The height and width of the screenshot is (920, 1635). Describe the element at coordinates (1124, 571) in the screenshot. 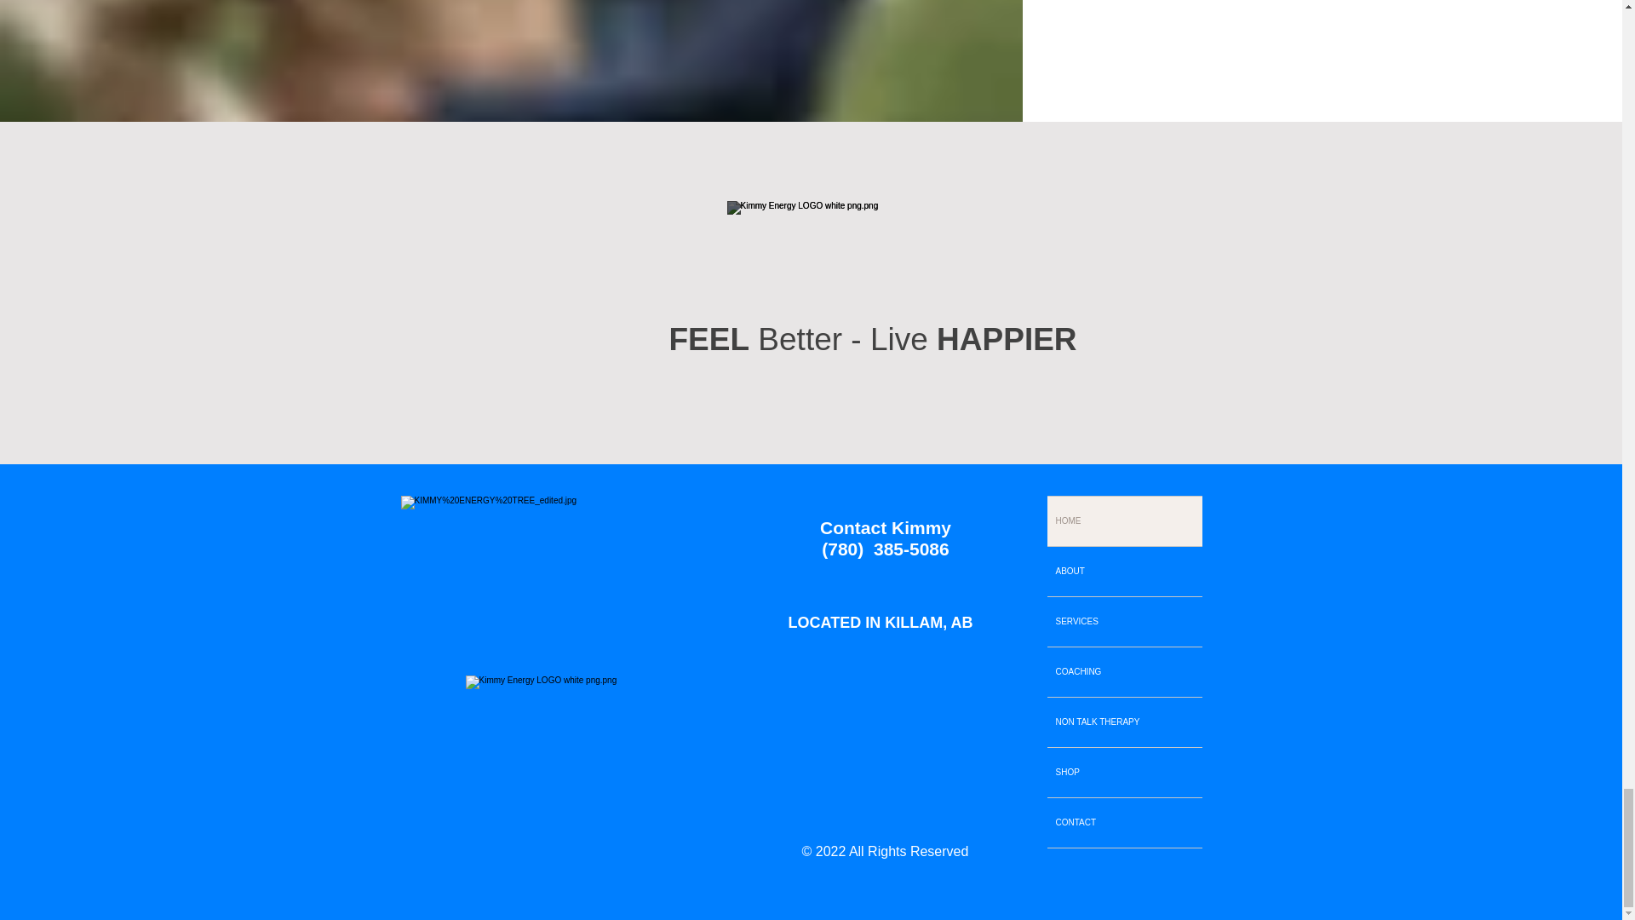

I see `ABOUT` at that location.